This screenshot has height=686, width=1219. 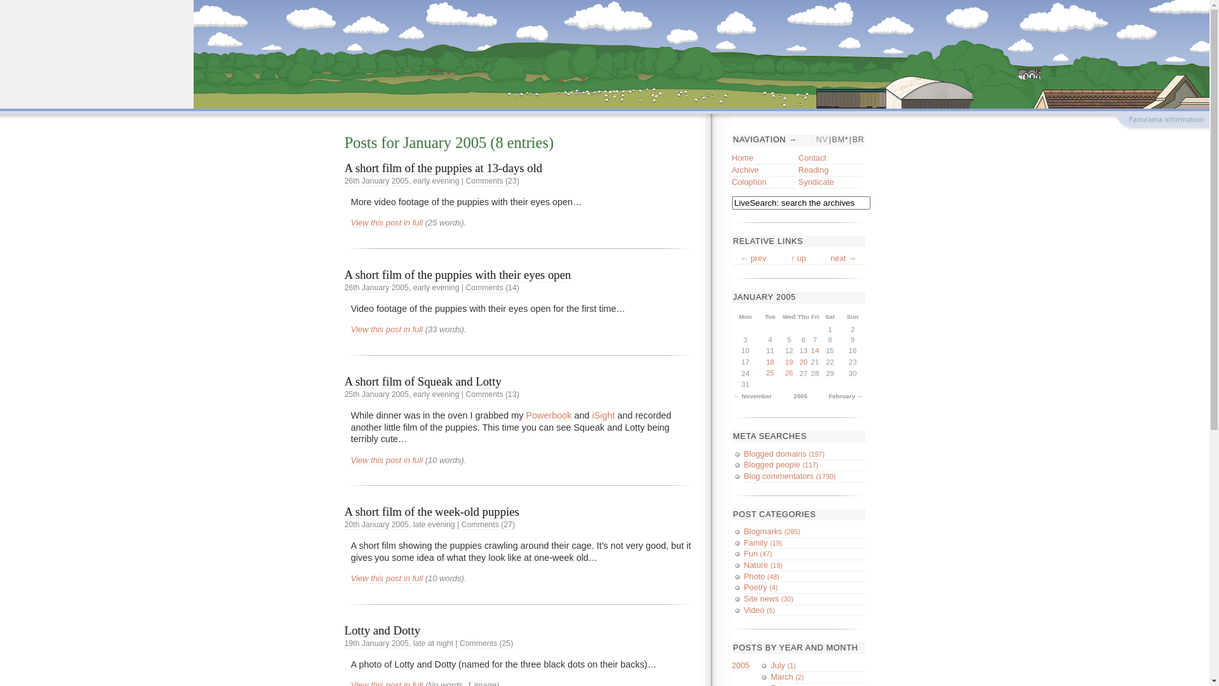 What do you see at coordinates (603, 415) in the screenshot?
I see `iSight` at bounding box center [603, 415].